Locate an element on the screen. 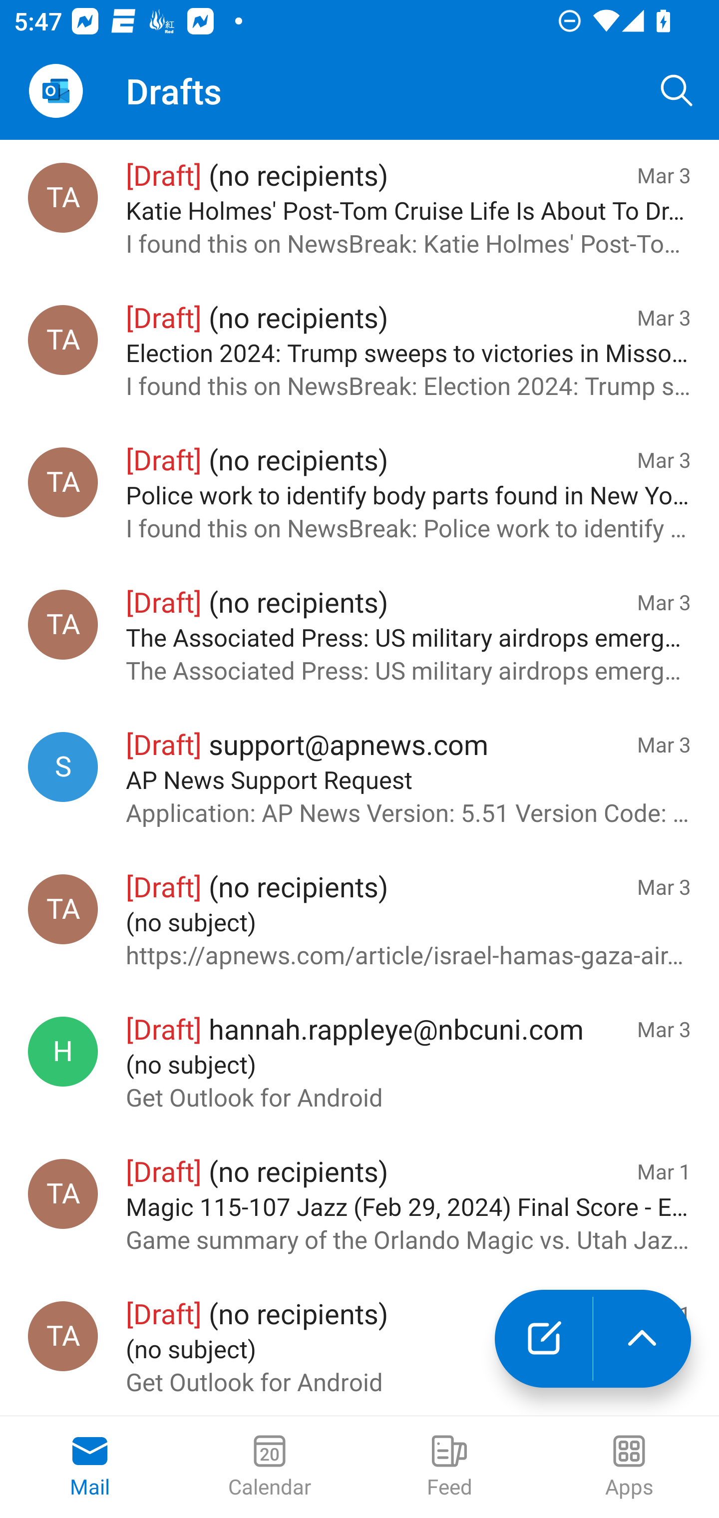  Test Appium, testappium002@outlook.com is located at coordinates (63, 909).